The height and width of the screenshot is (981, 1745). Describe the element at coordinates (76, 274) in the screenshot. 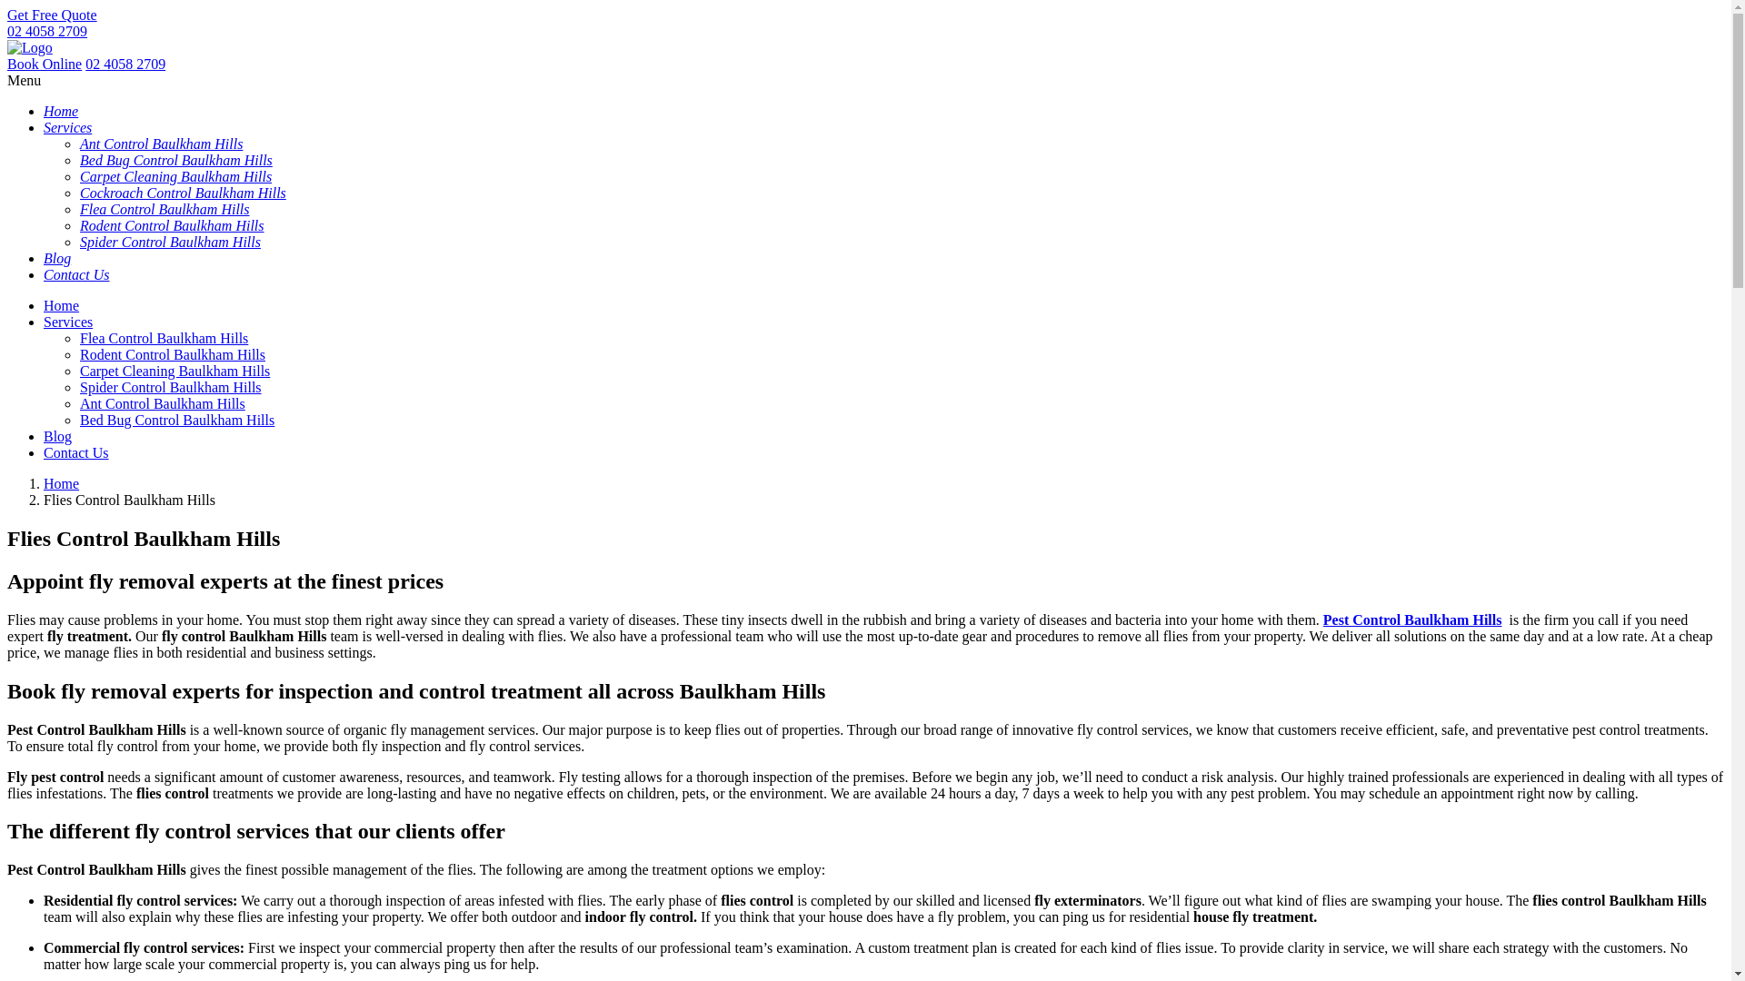

I see `Contact Us` at that location.